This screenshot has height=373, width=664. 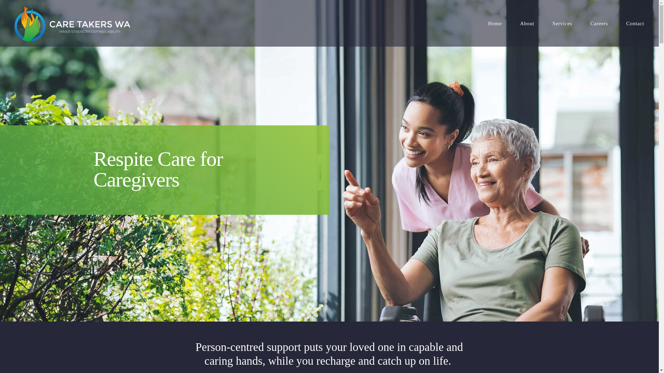 I want to click on Contact, so click(x=635, y=23).